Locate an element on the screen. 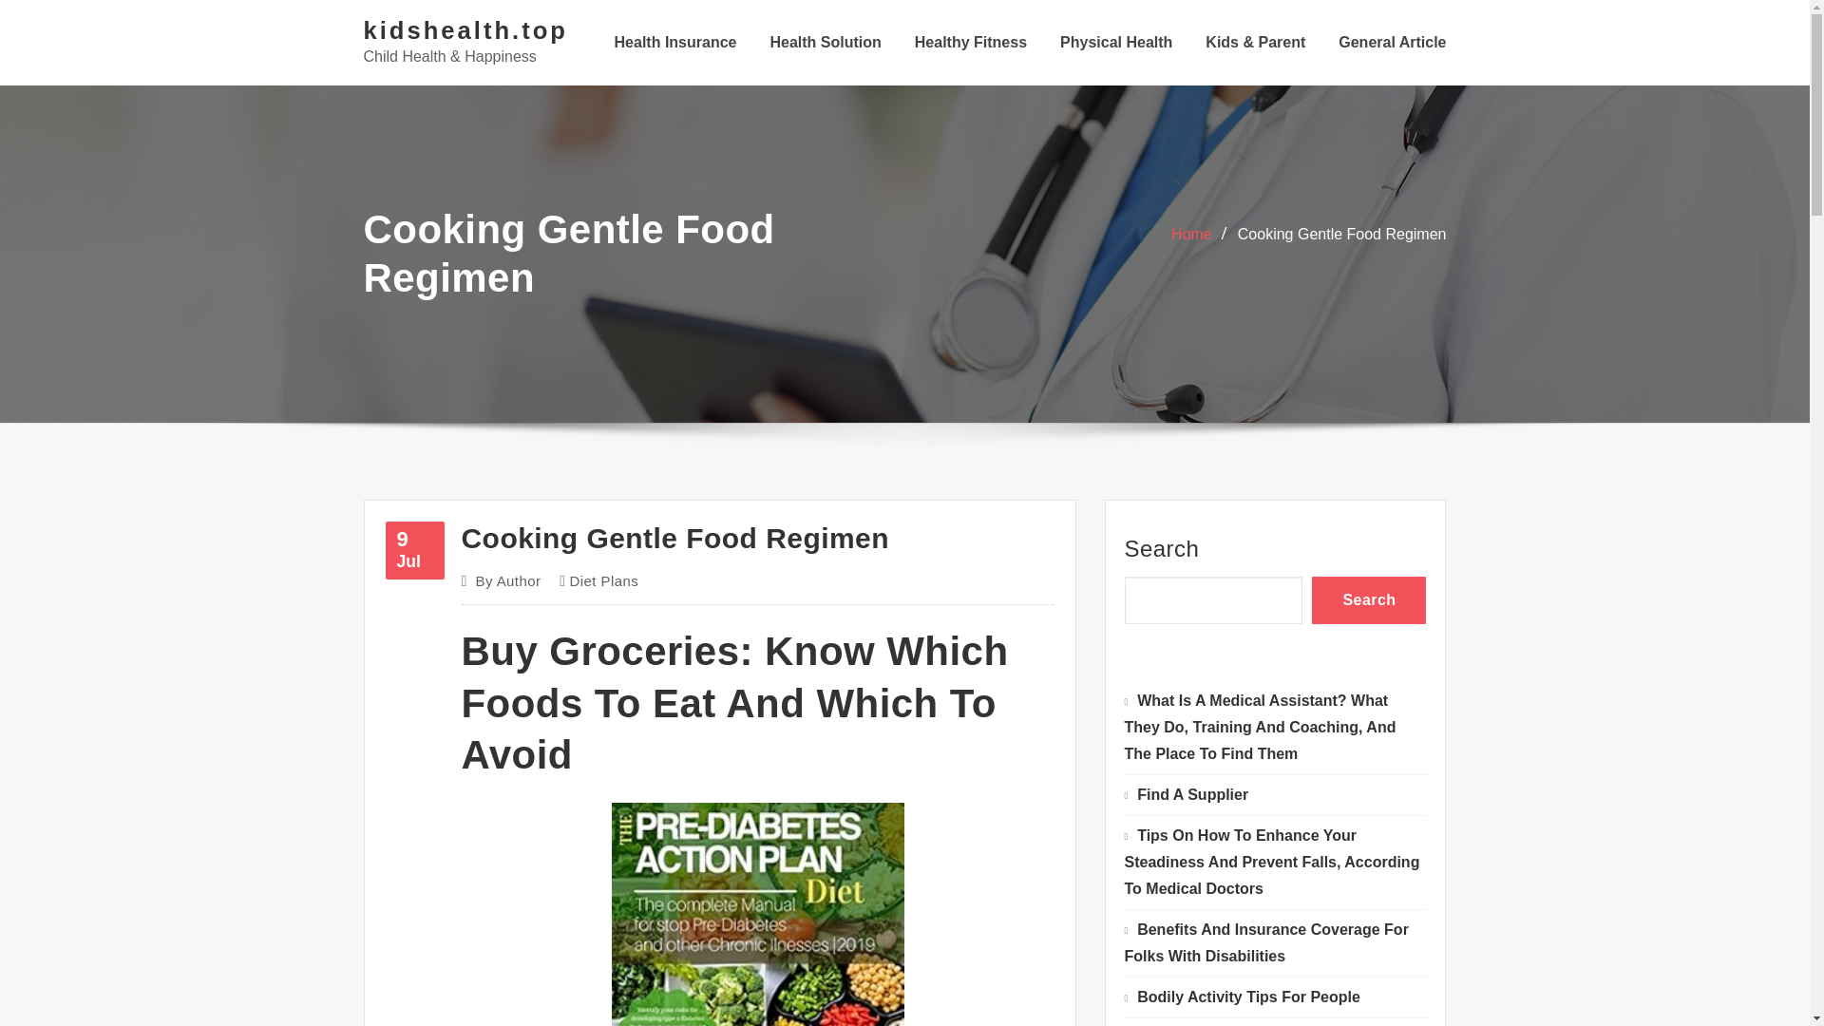  Health Solution is located at coordinates (604, 581).